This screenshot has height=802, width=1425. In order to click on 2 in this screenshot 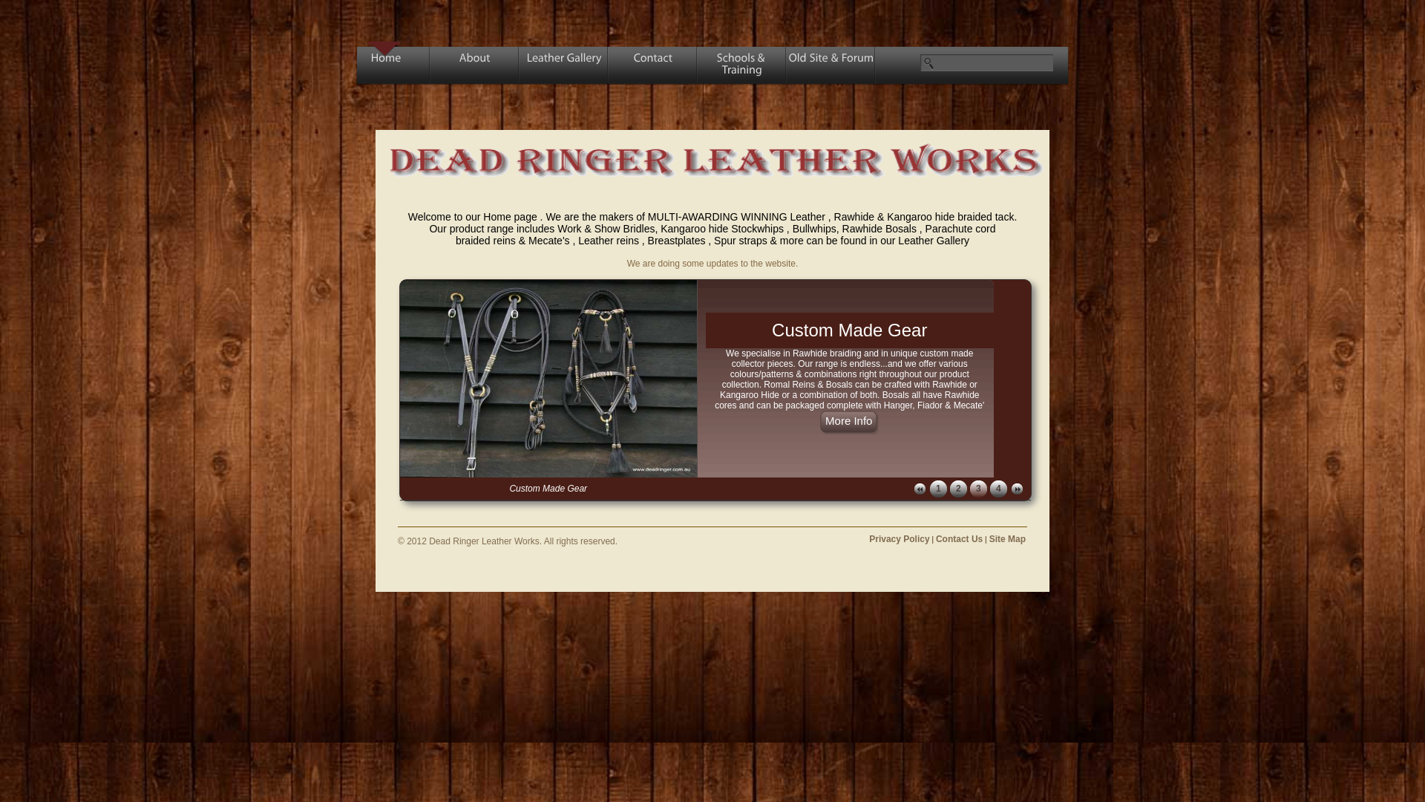, I will do `click(959, 489)`.